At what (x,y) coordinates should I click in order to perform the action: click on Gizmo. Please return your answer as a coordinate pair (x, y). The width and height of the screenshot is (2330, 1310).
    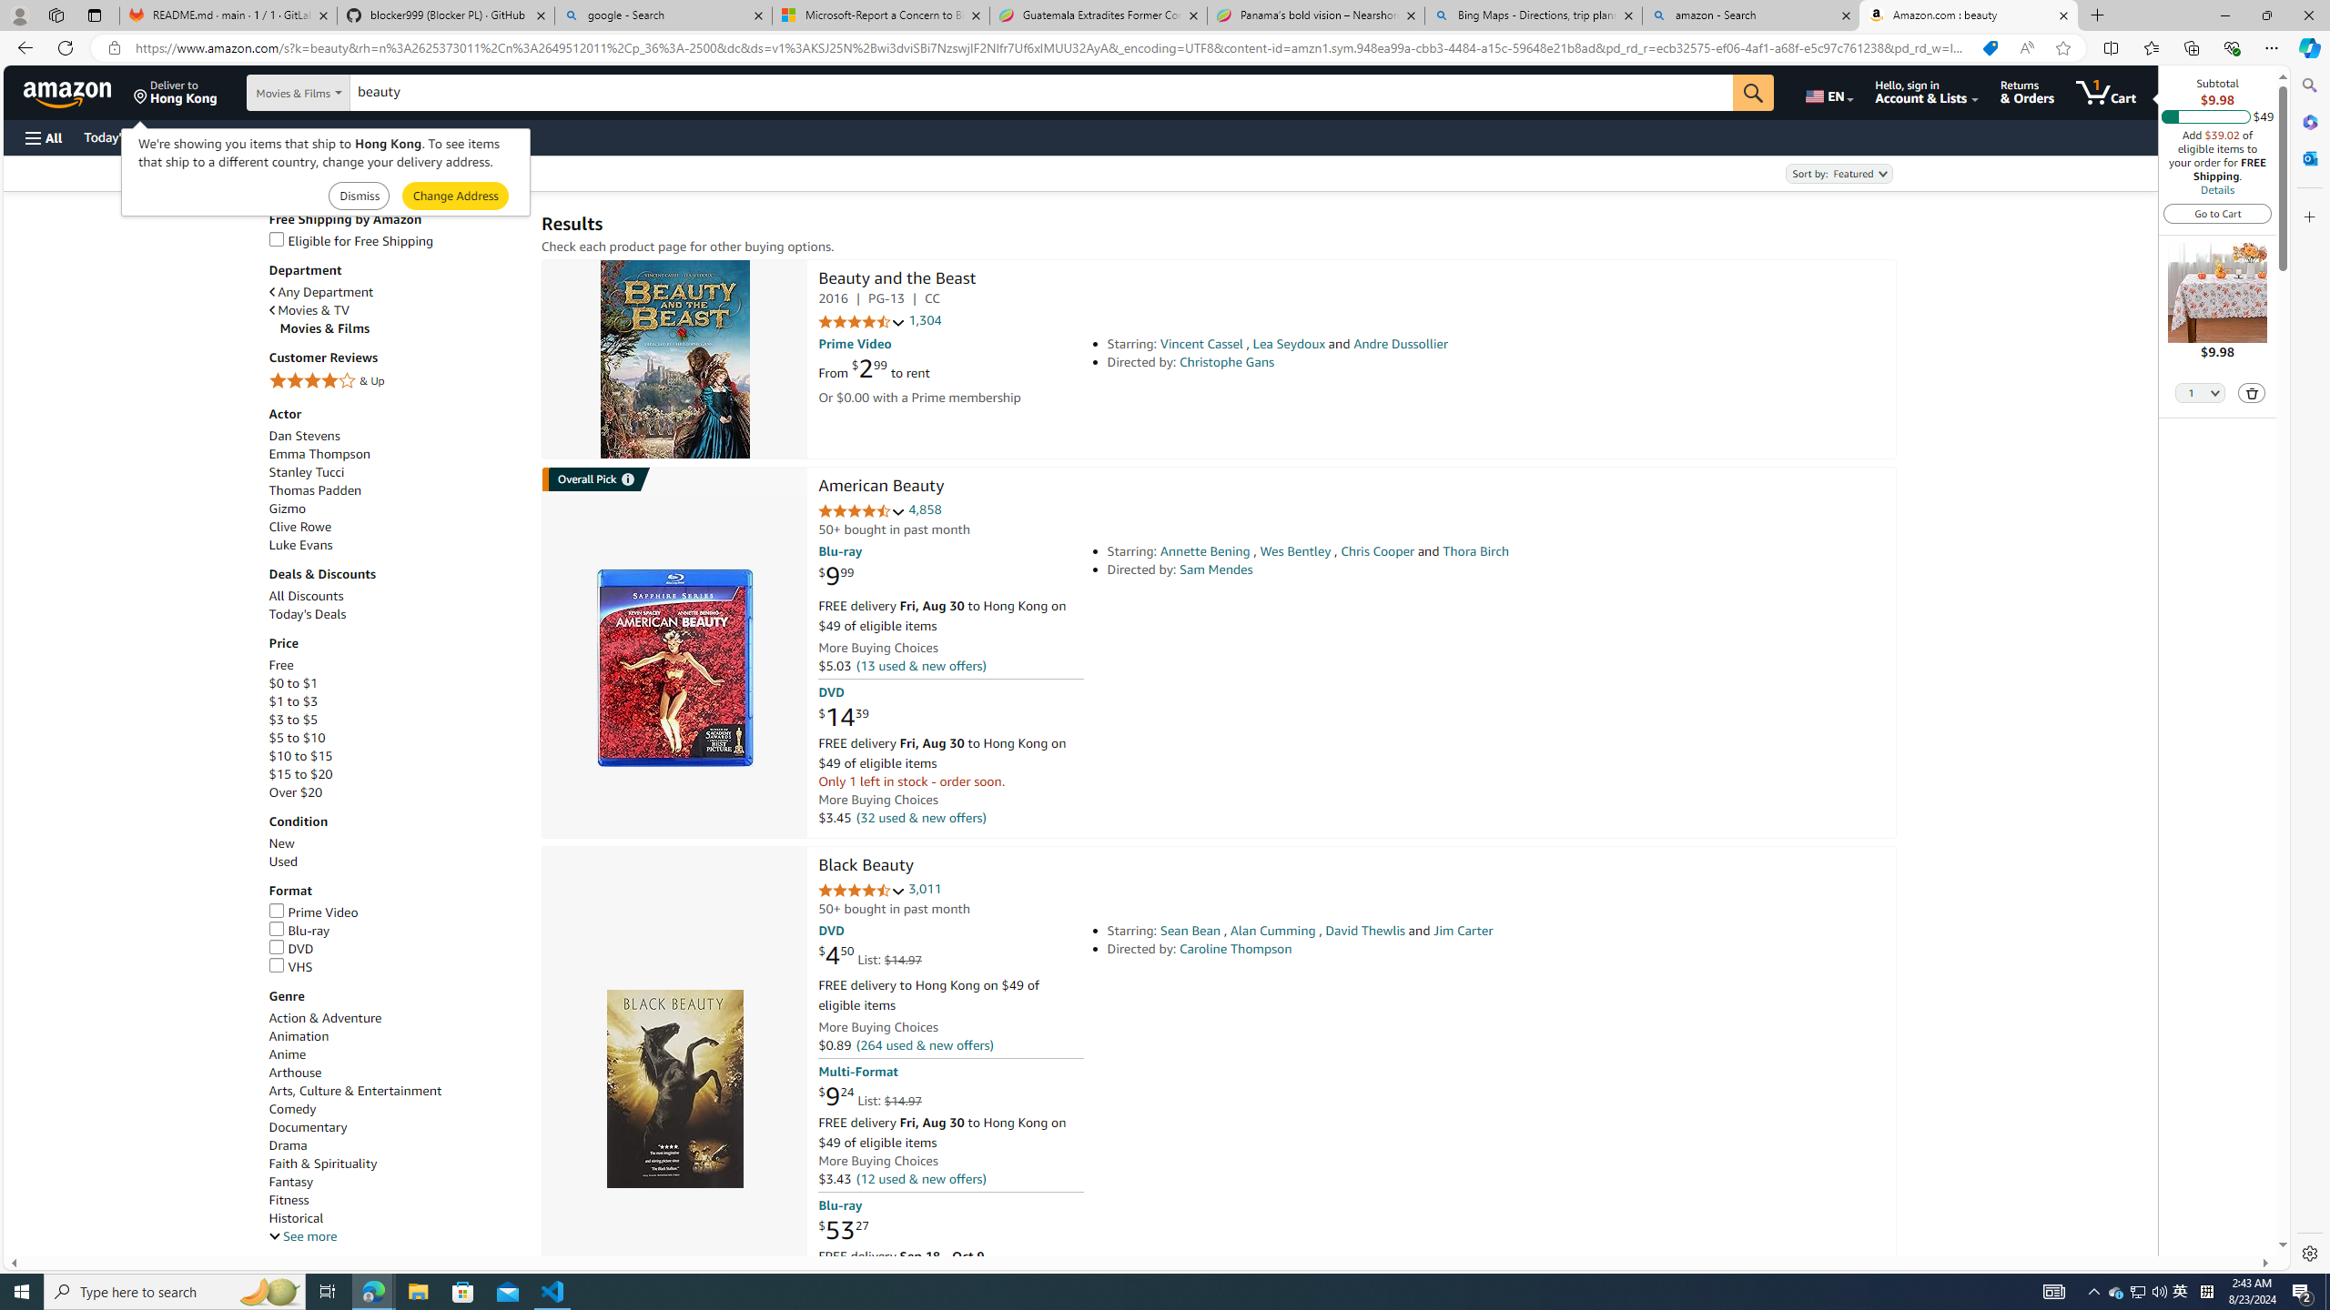
    Looking at the image, I should click on (396, 509).